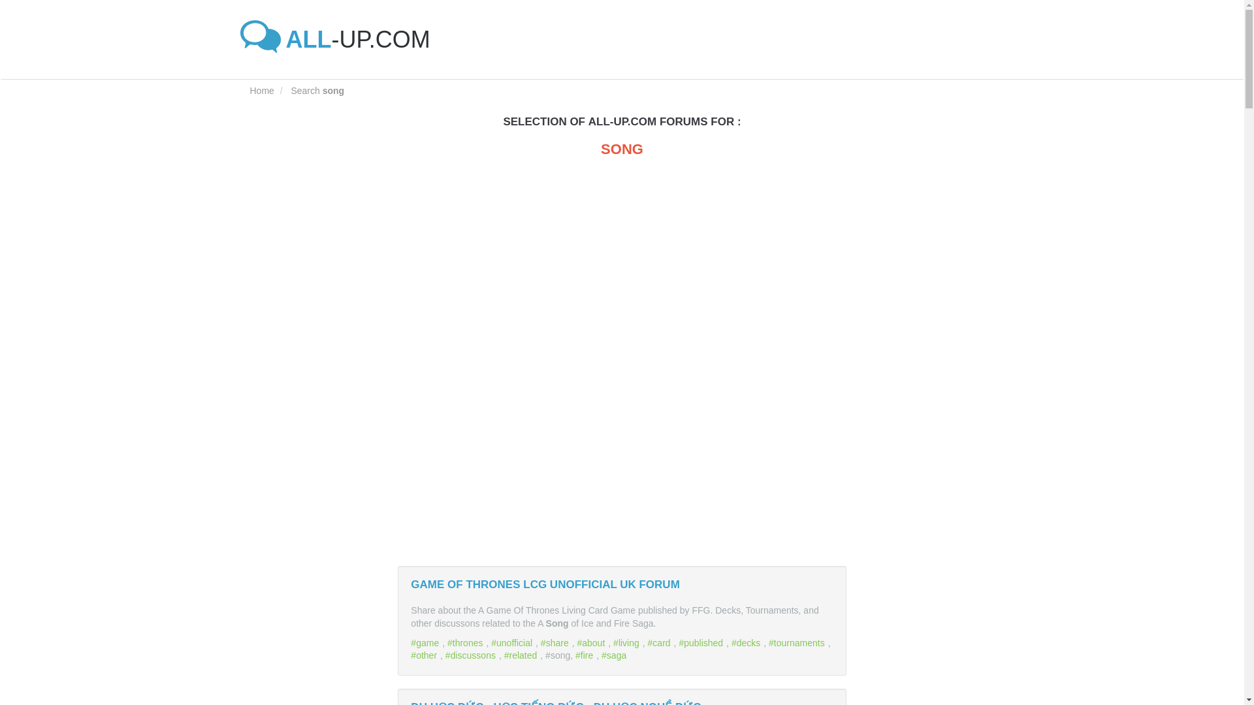  Describe the element at coordinates (586, 655) in the screenshot. I see `fire` at that location.